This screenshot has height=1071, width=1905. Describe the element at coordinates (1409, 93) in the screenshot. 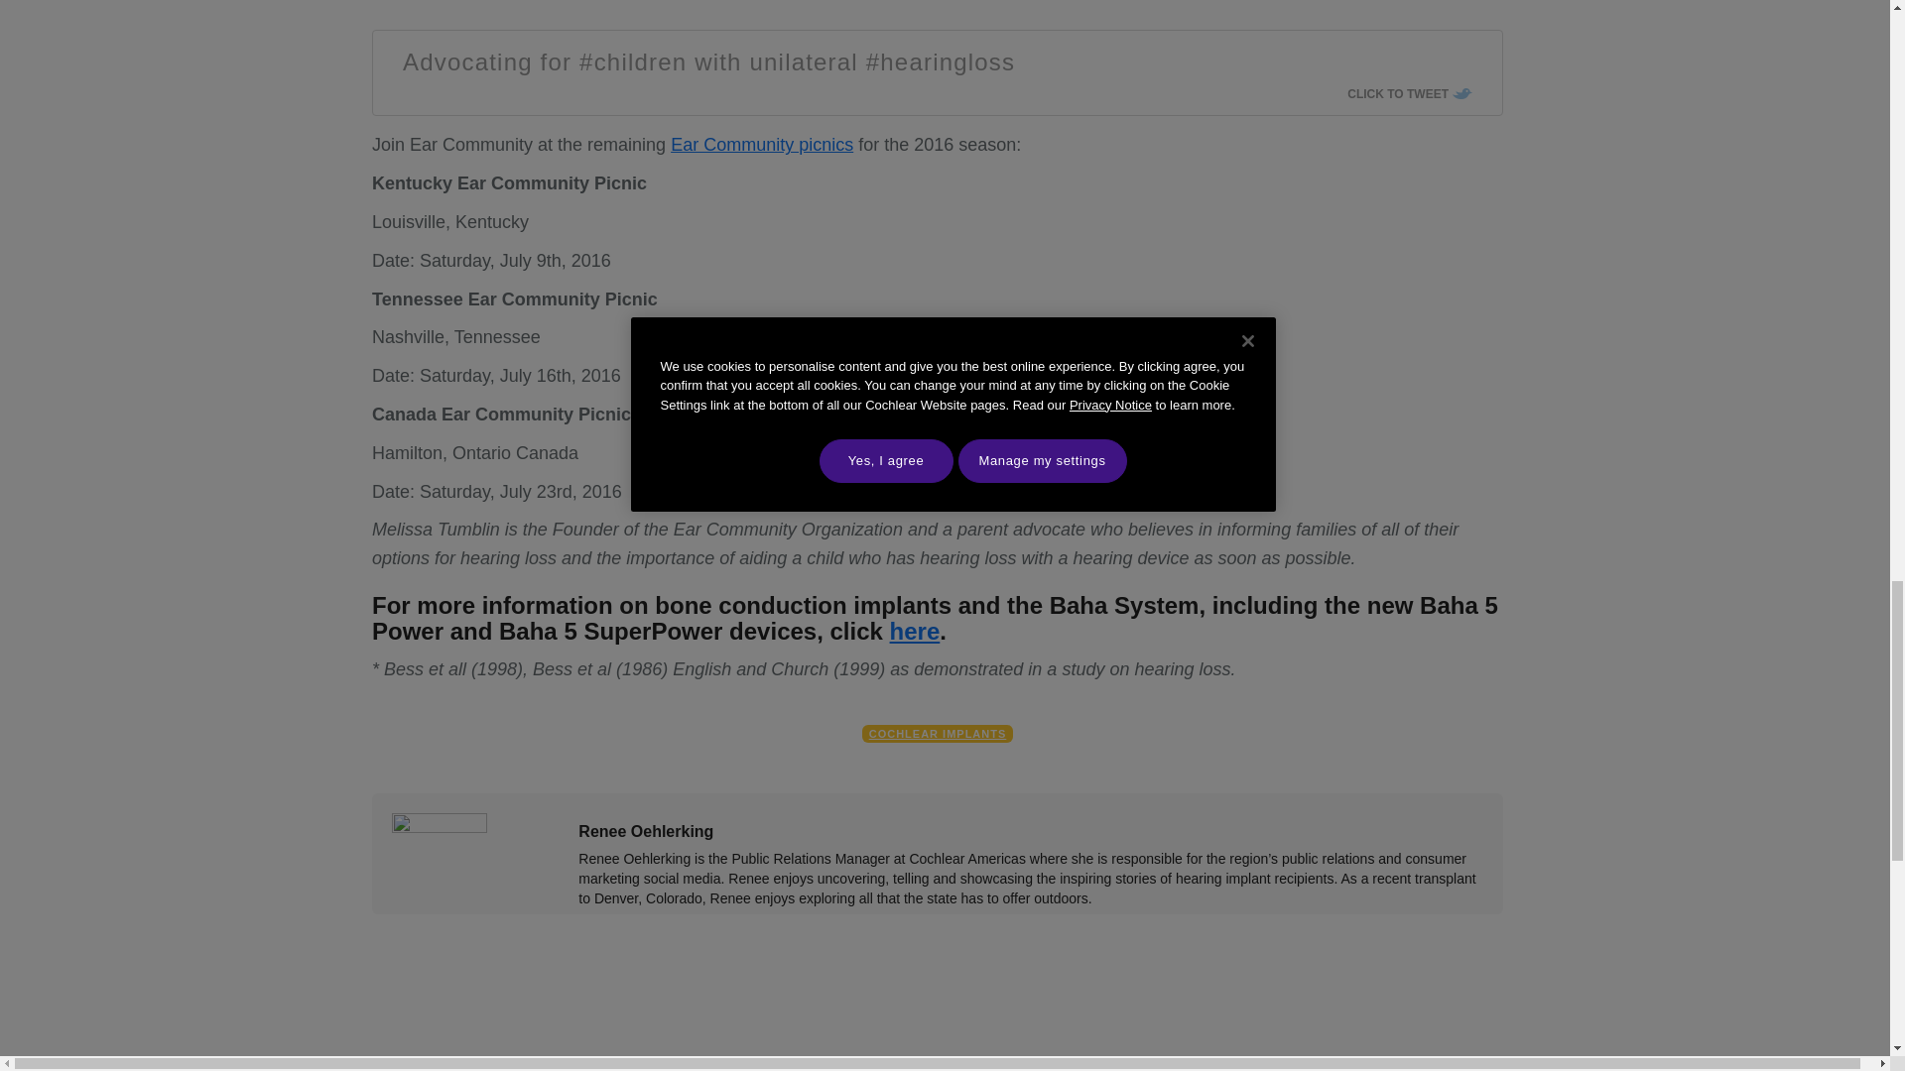

I see `CLICK TO TWEET` at that location.